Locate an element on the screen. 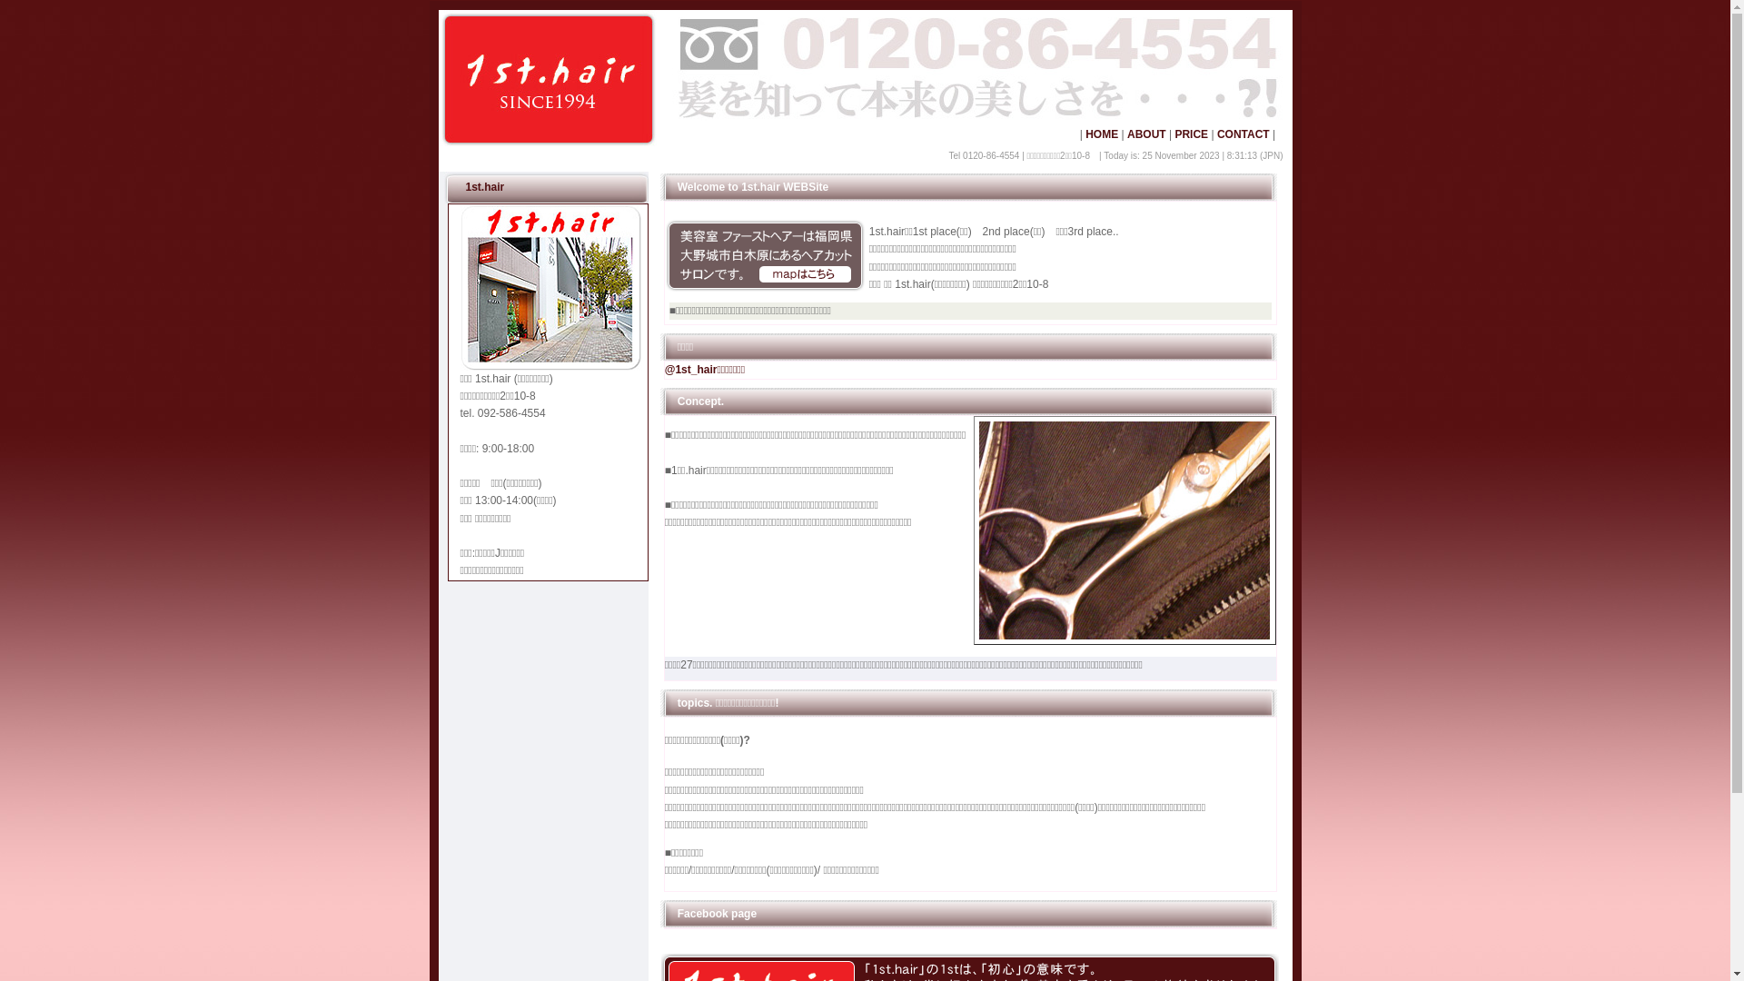 The width and height of the screenshot is (1744, 981). PRICE is located at coordinates (1192, 134).